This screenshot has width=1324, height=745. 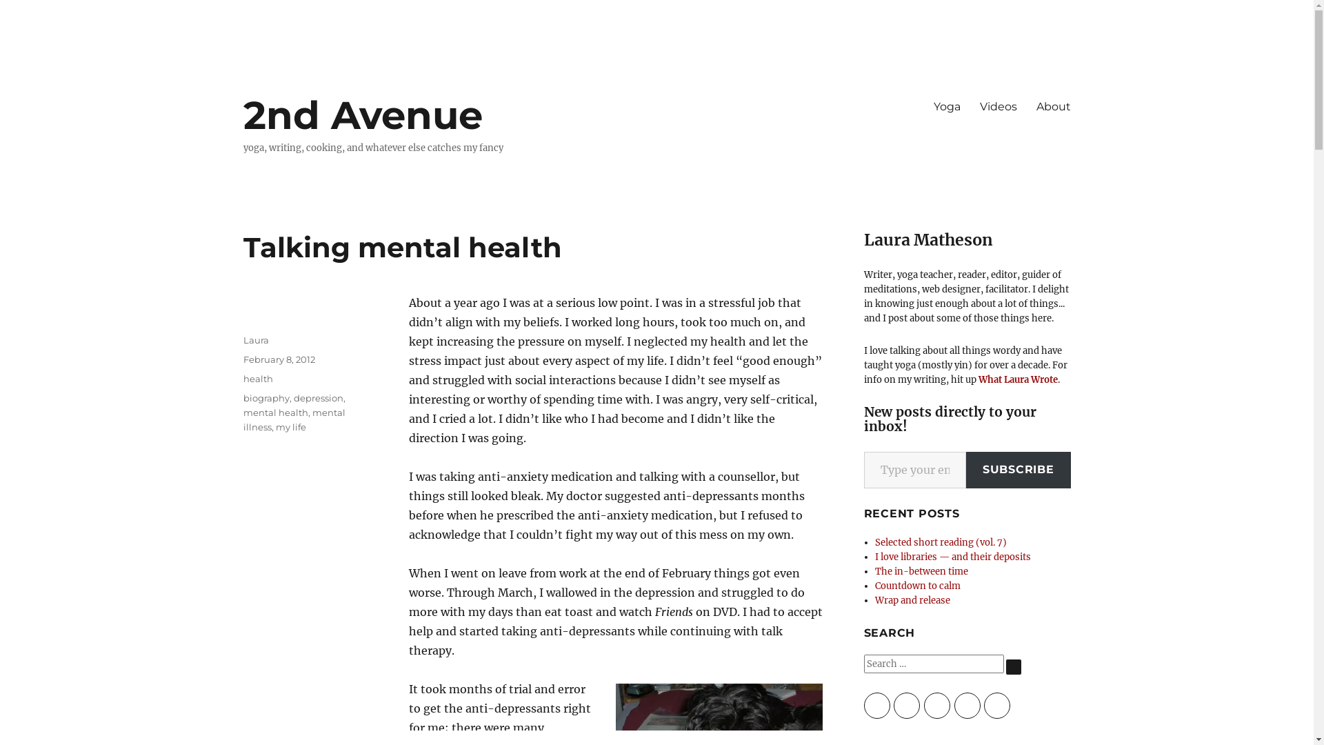 What do you see at coordinates (921, 571) in the screenshot?
I see `The in-between time` at bounding box center [921, 571].